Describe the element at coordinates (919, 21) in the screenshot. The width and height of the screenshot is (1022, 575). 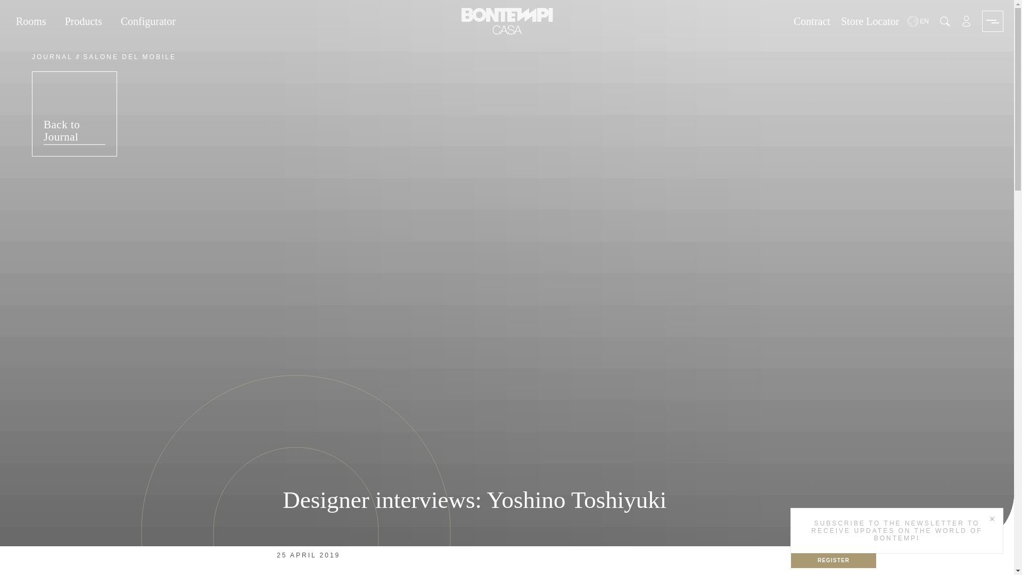
I see `EN` at that location.